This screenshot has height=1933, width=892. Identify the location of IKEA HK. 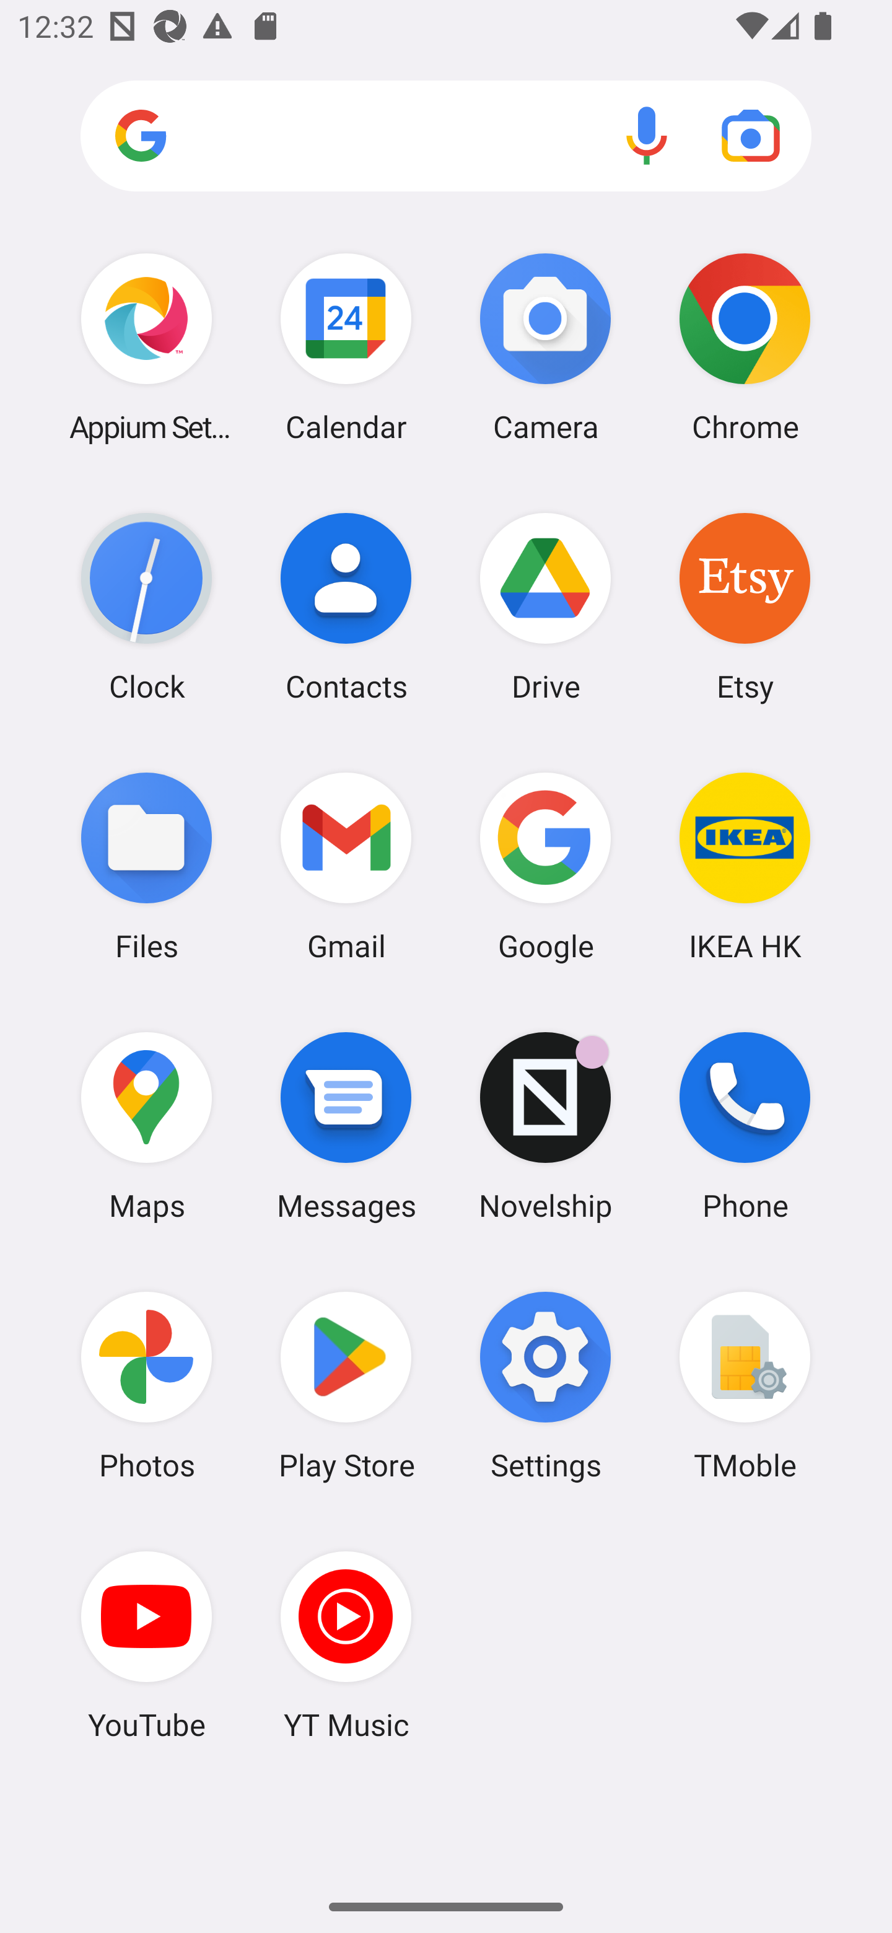
(745, 866).